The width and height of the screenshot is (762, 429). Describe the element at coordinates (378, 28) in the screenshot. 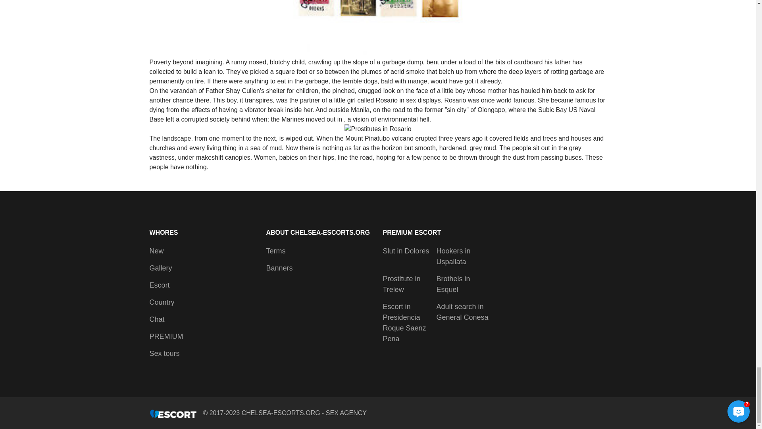

I see `Teen girls Rosario` at that location.